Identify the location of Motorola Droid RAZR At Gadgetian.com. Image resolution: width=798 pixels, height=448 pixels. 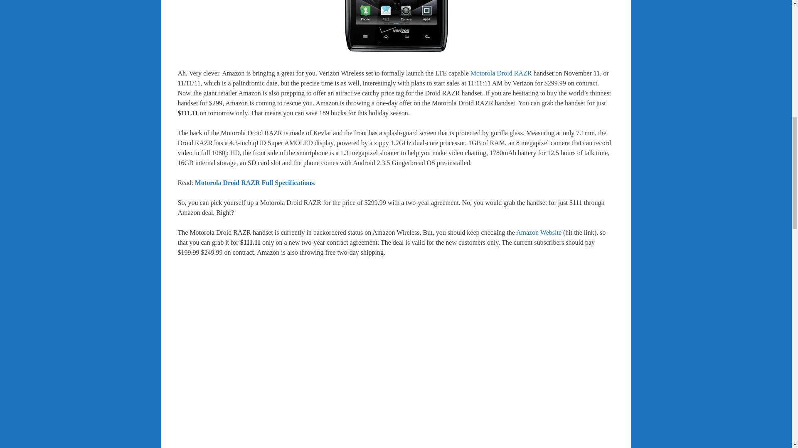
(501, 73).